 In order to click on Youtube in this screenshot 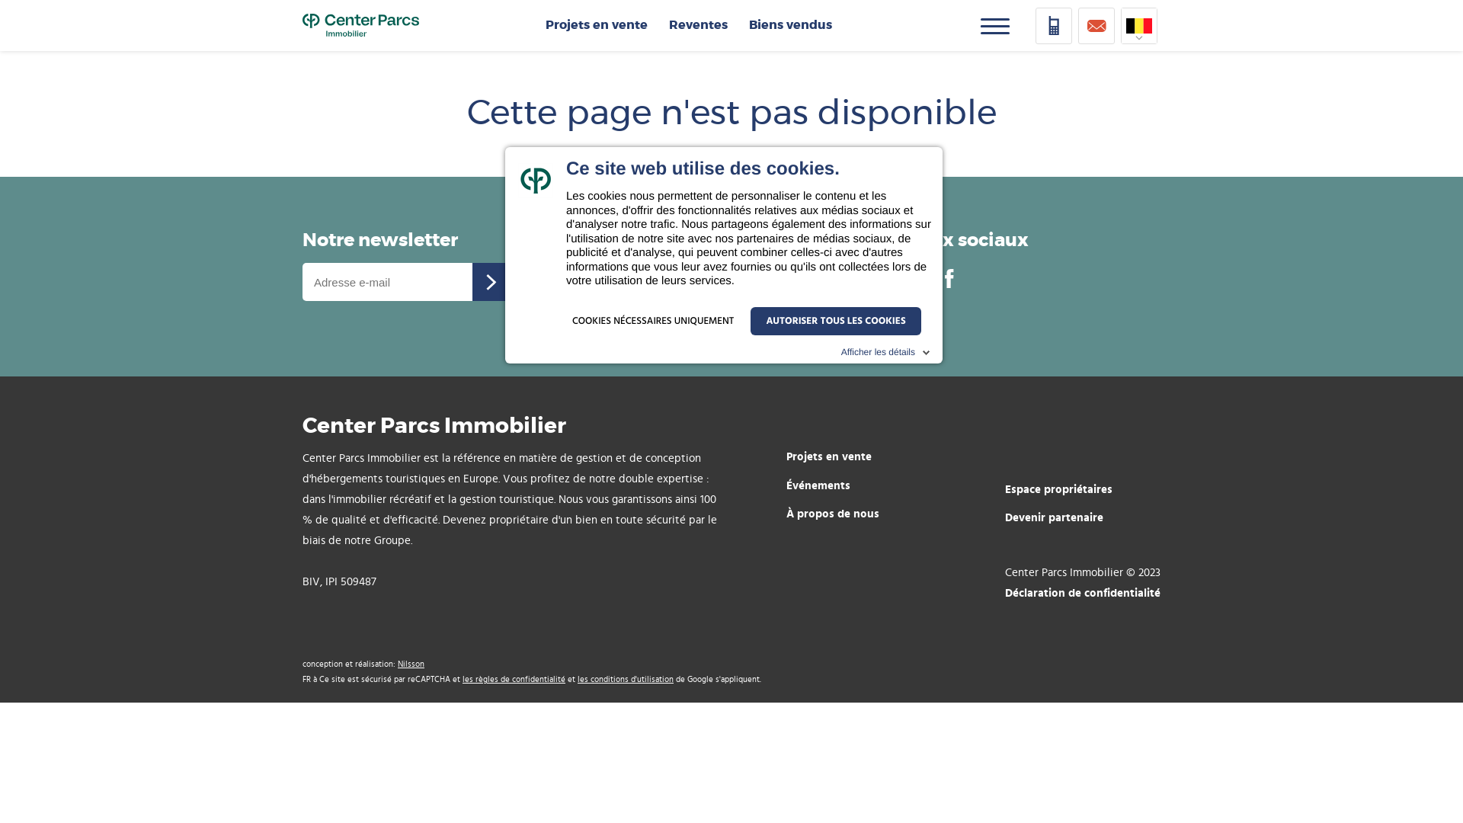, I will do `click(890, 277)`.